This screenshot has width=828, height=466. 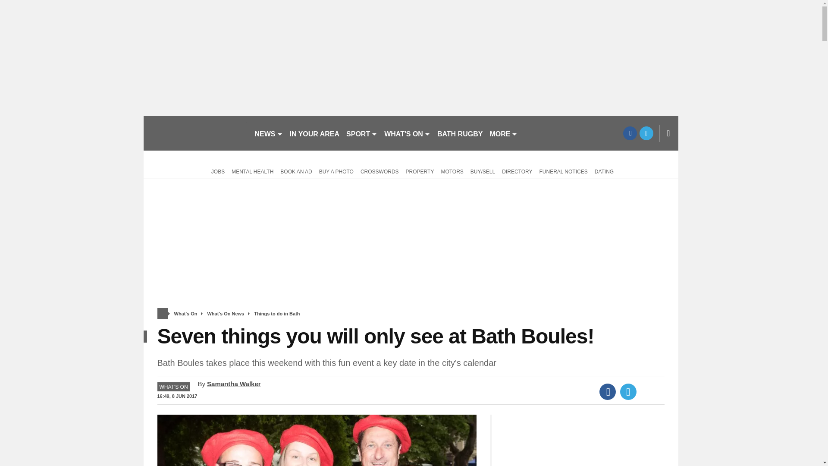 What do you see at coordinates (630, 133) in the screenshot?
I see `facebook` at bounding box center [630, 133].